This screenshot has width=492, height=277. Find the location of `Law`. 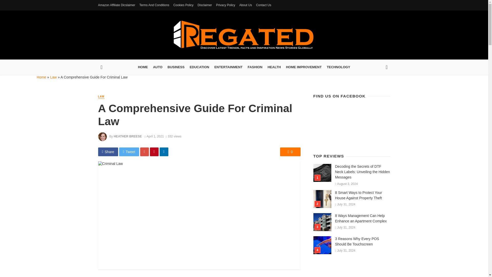

Law is located at coordinates (53, 77).